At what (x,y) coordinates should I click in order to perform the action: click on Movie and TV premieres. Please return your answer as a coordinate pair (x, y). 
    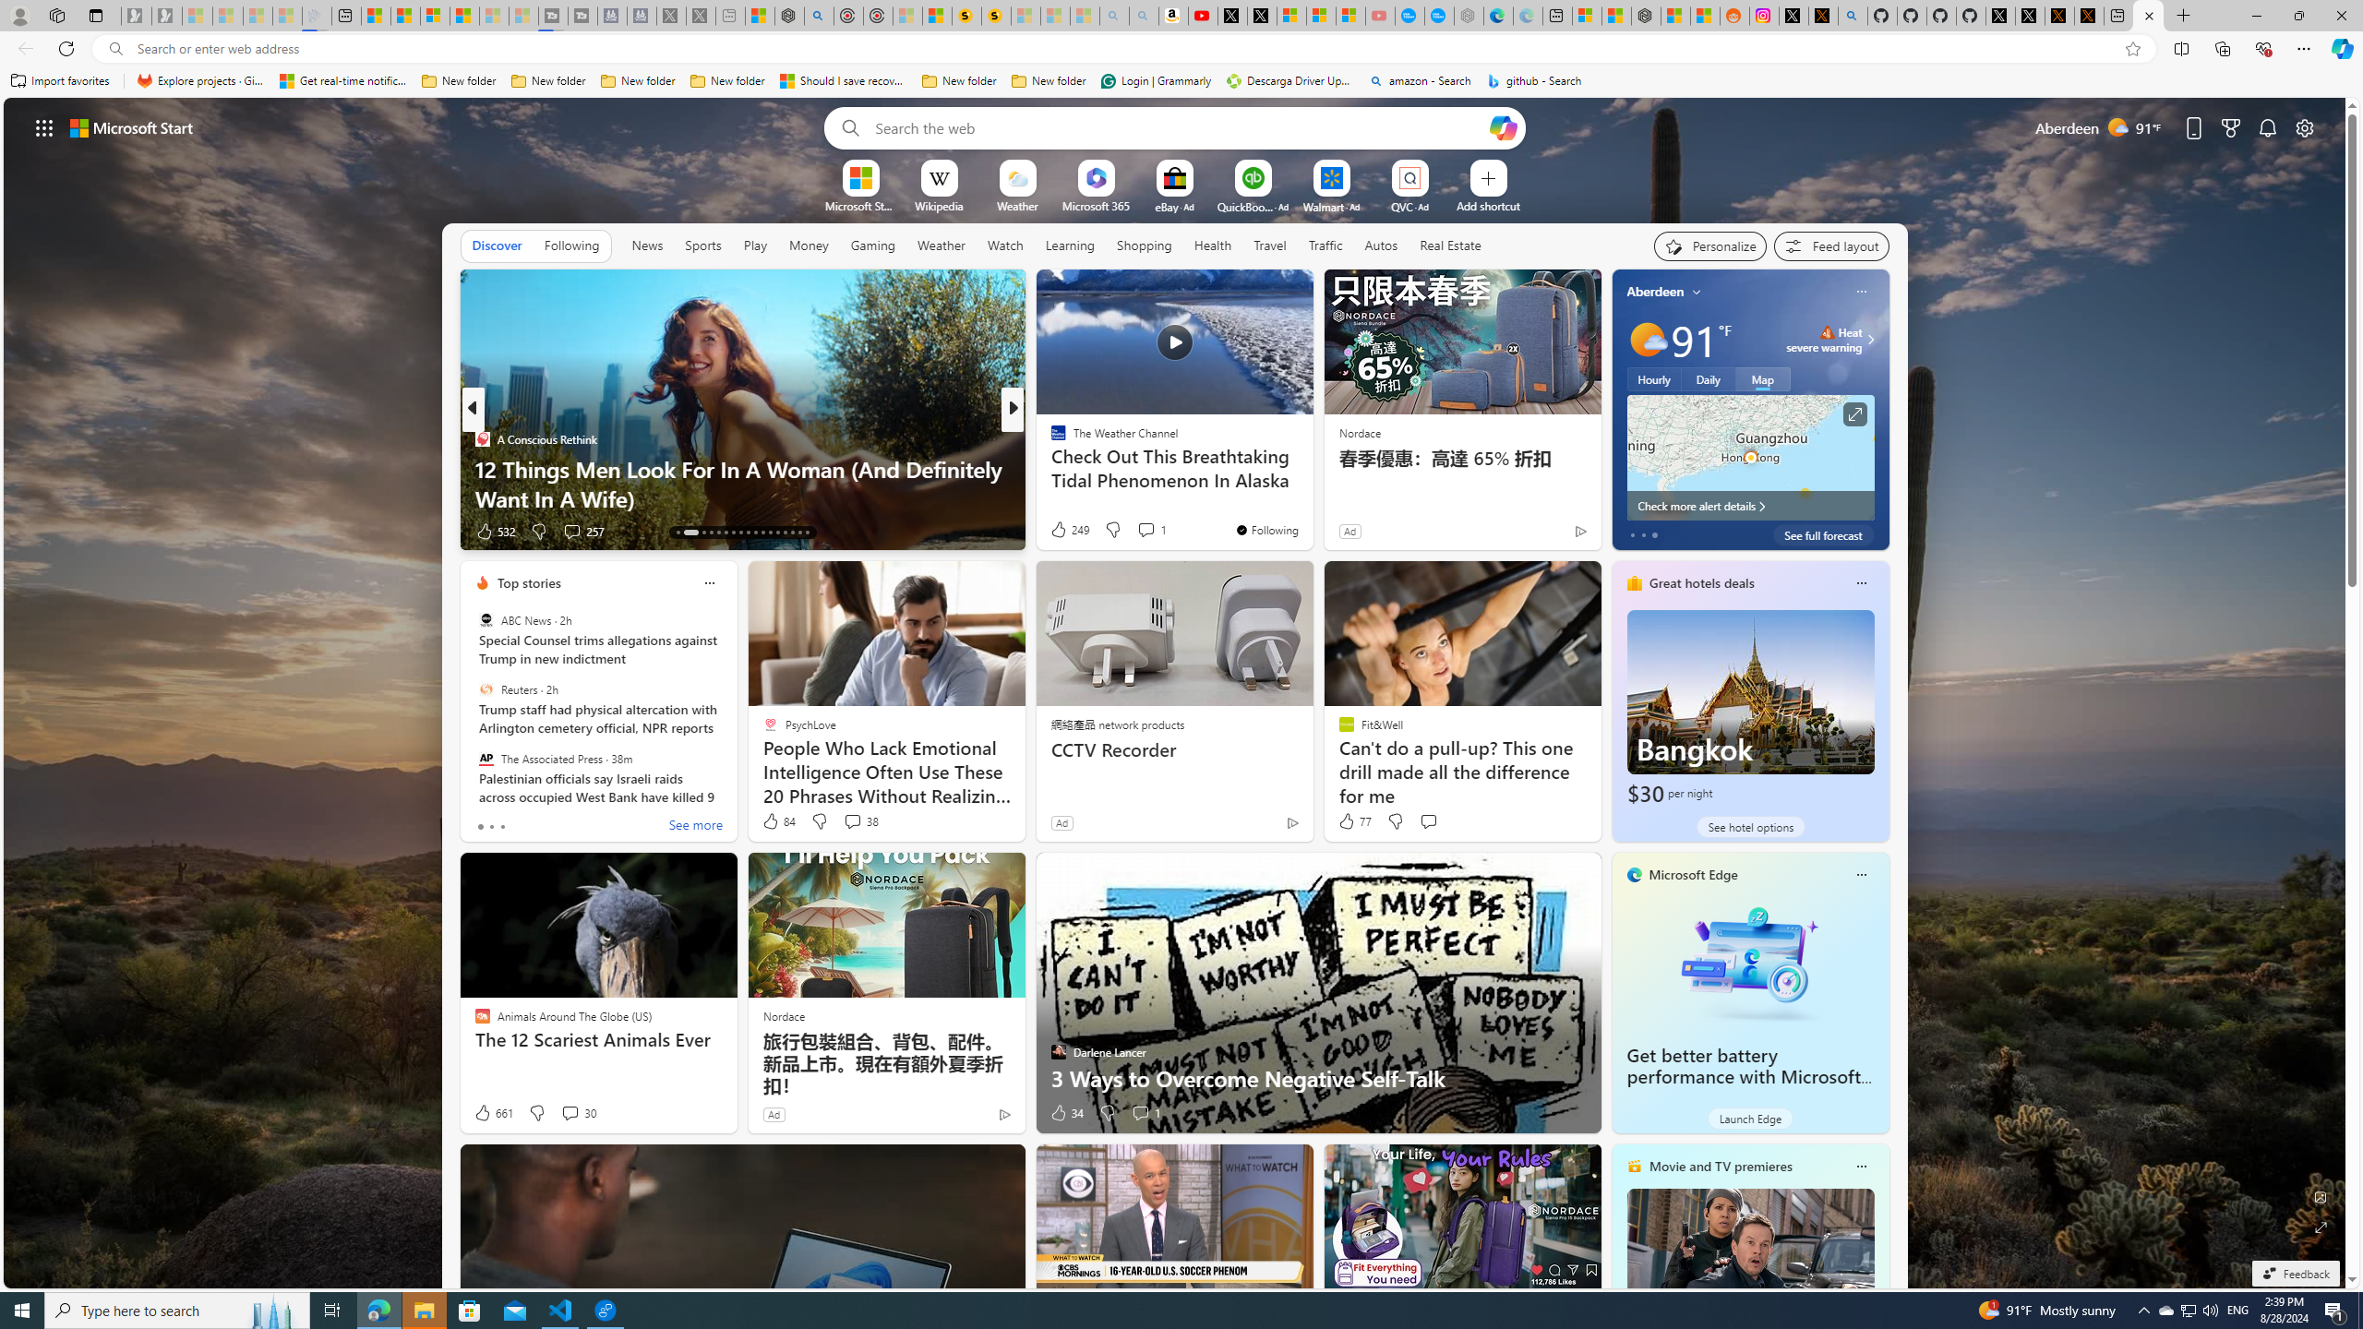
    Looking at the image, I should click on (1721, 1167).